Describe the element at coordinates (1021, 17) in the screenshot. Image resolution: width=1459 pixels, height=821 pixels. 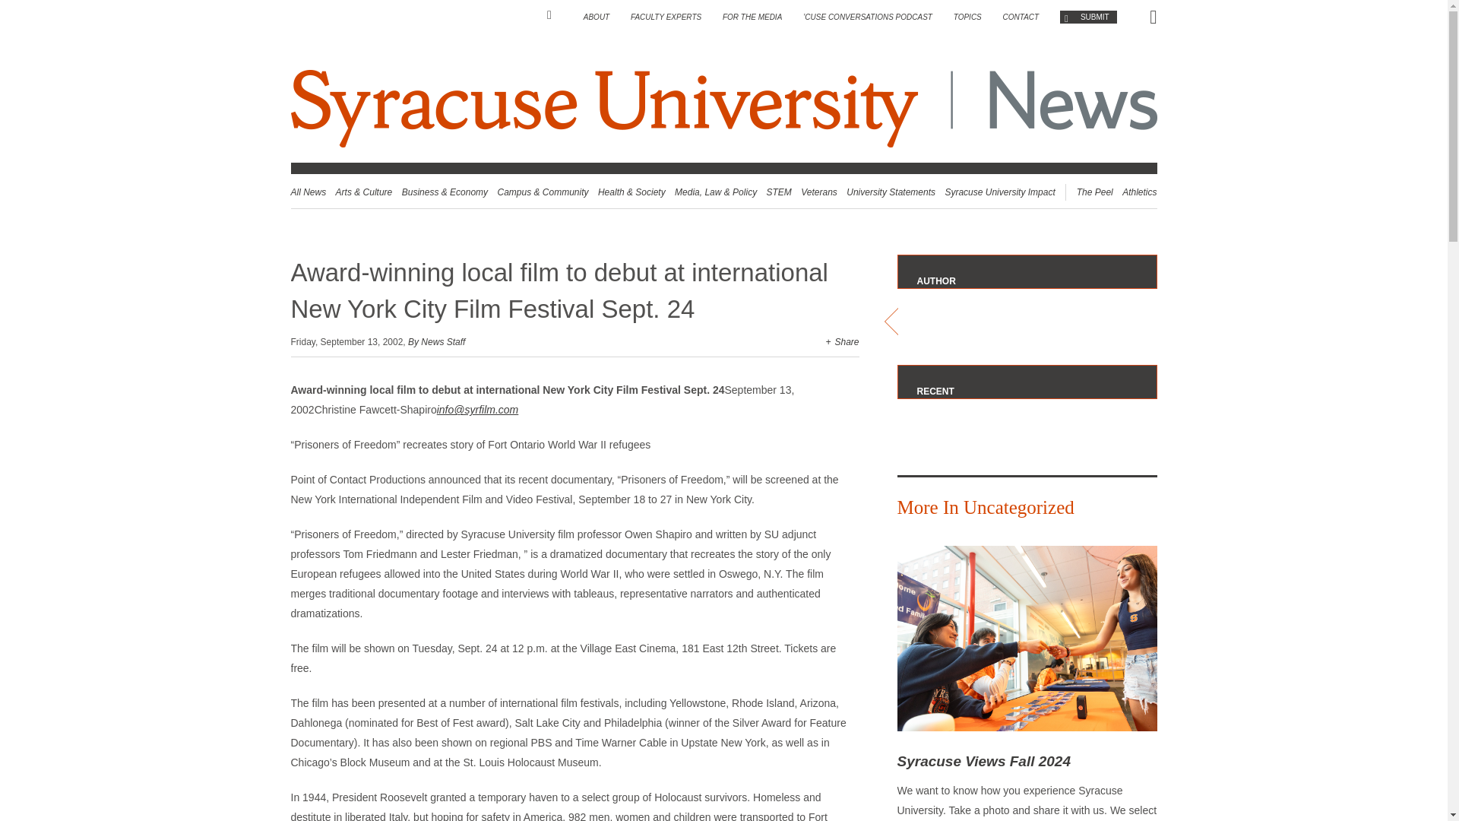
I see `CONTACT` at that location.